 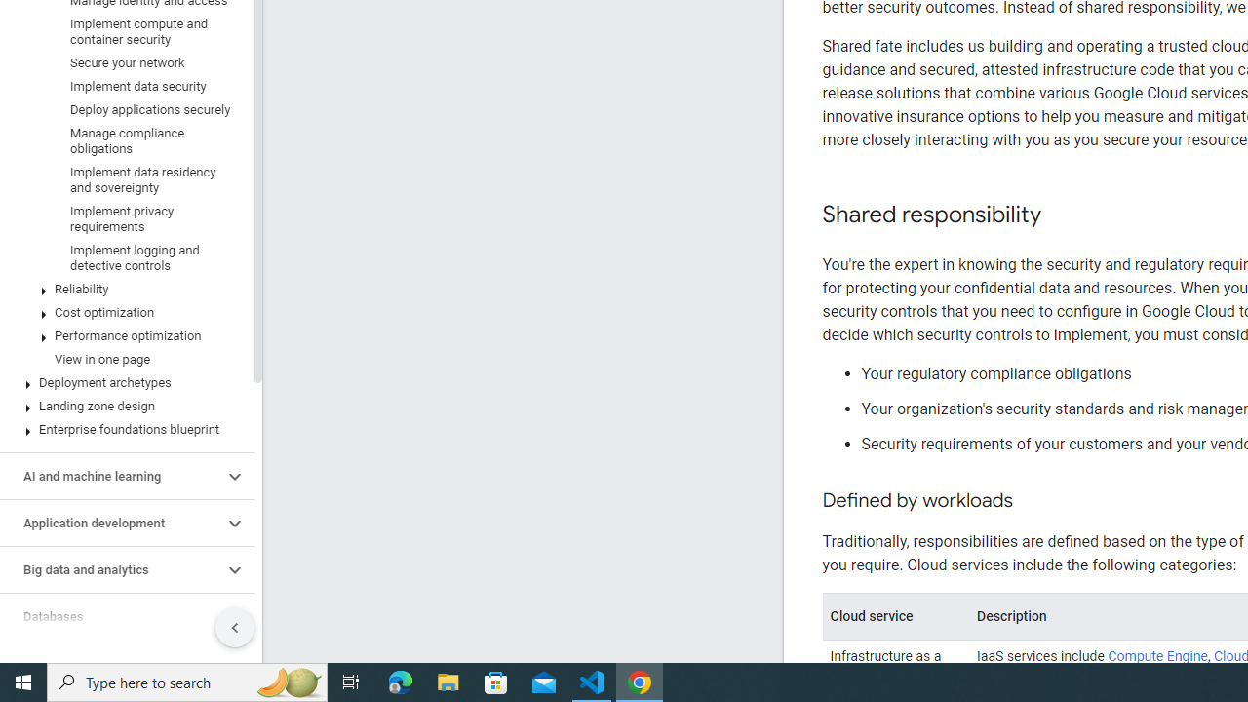 I want to click on Implement compute and container security, so click(x=123, y=31).